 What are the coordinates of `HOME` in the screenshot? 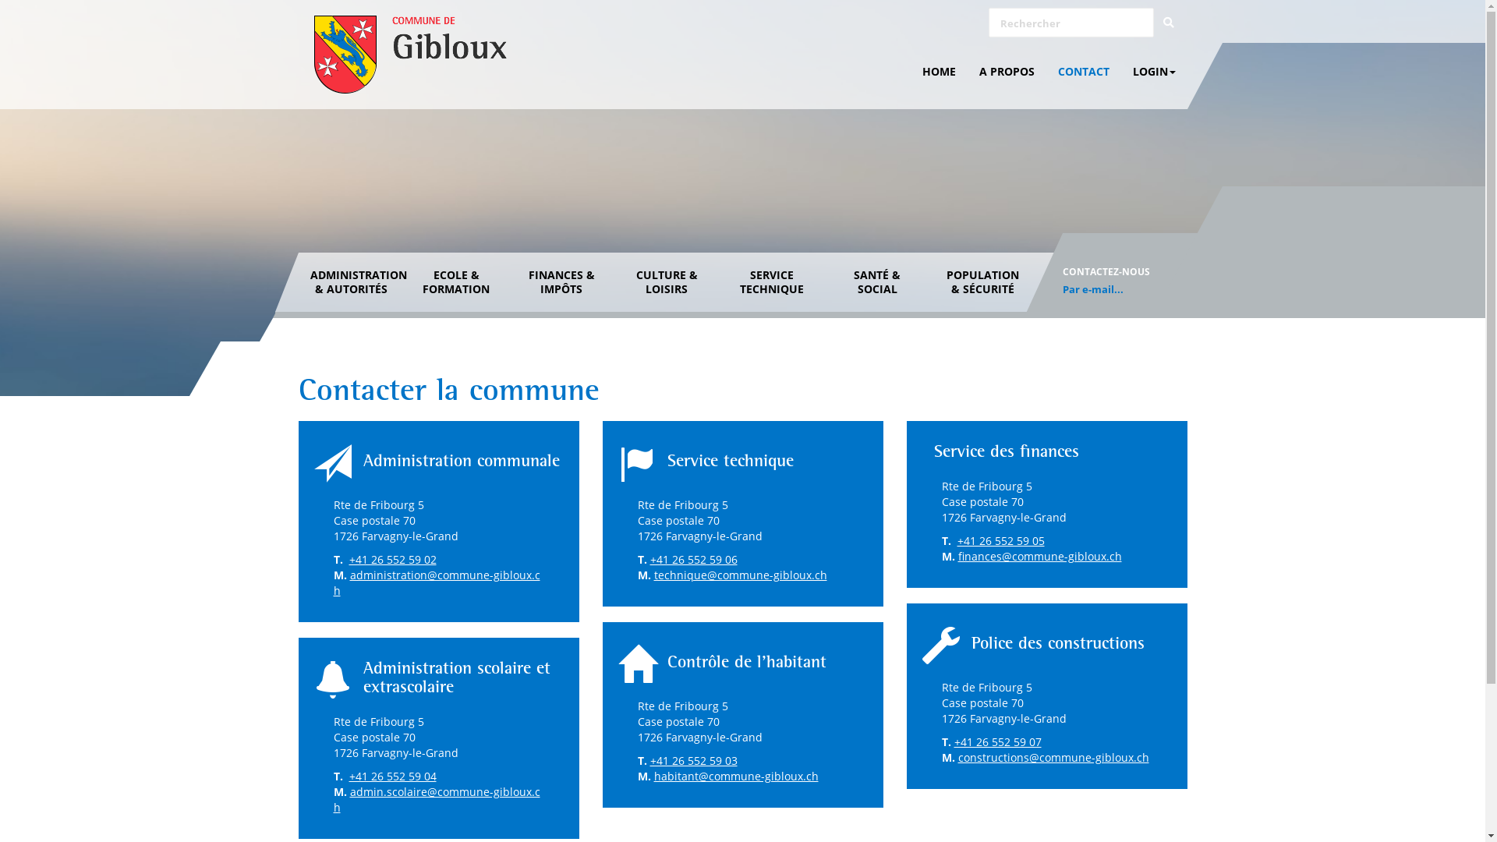 It's located at (939, 72).